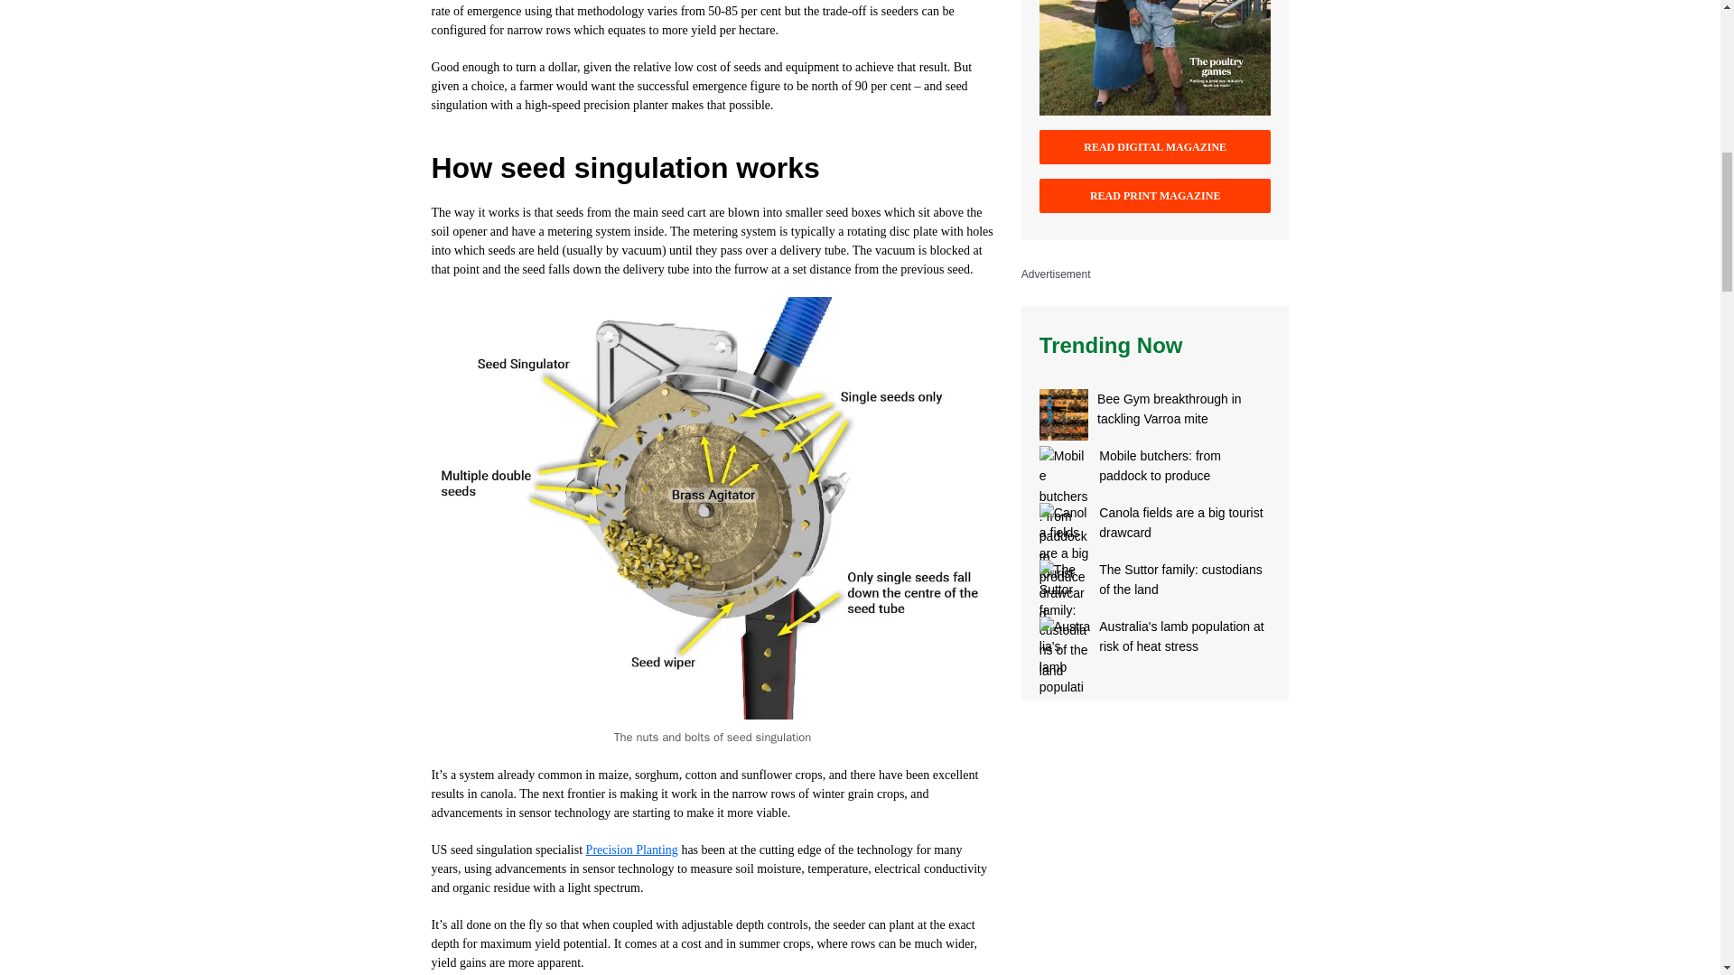  Describe the element at coordinates (1064, 529) in the screenshot. I see `Canola fields are a  big tourist drawcard` at that location.